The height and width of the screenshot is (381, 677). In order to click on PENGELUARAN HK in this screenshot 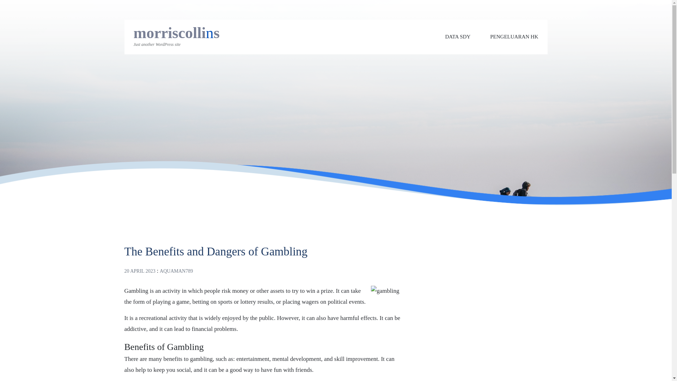, I will do `click(514, 37)`.